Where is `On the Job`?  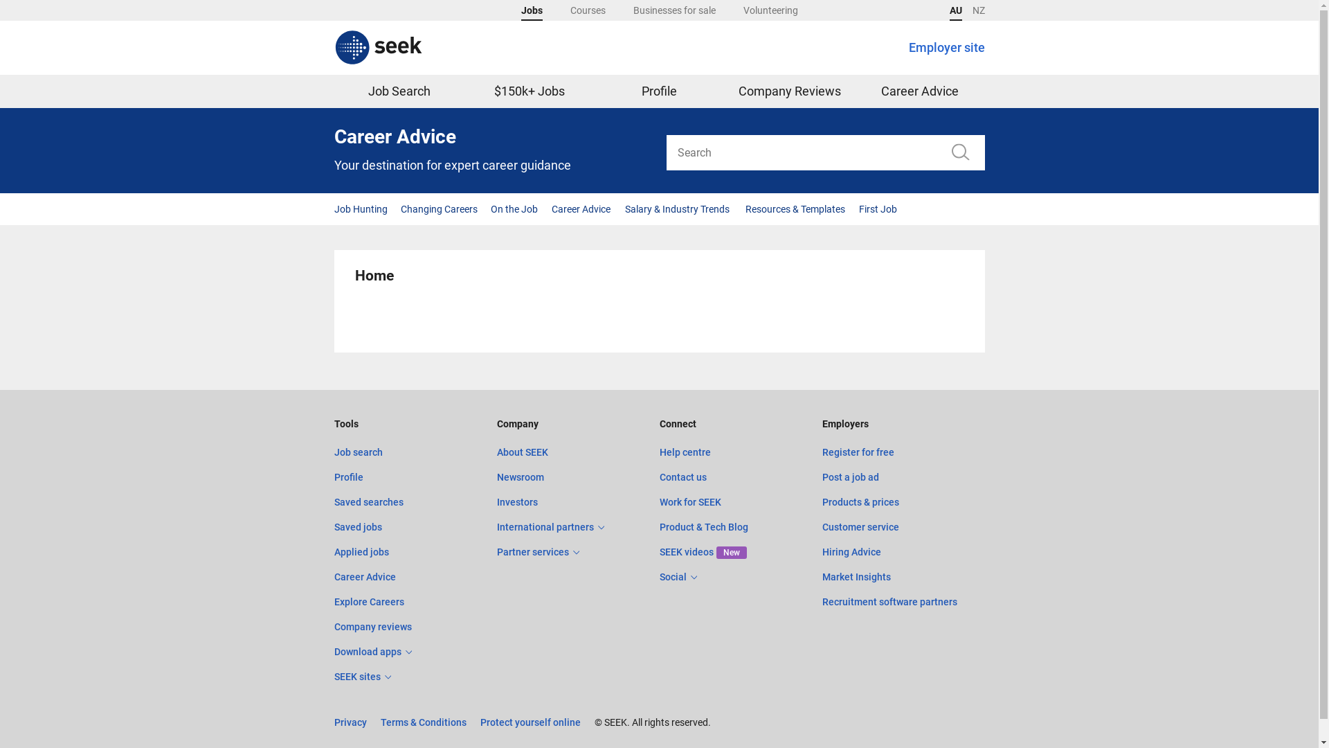 On the Job is located at coordinates (515, 209).